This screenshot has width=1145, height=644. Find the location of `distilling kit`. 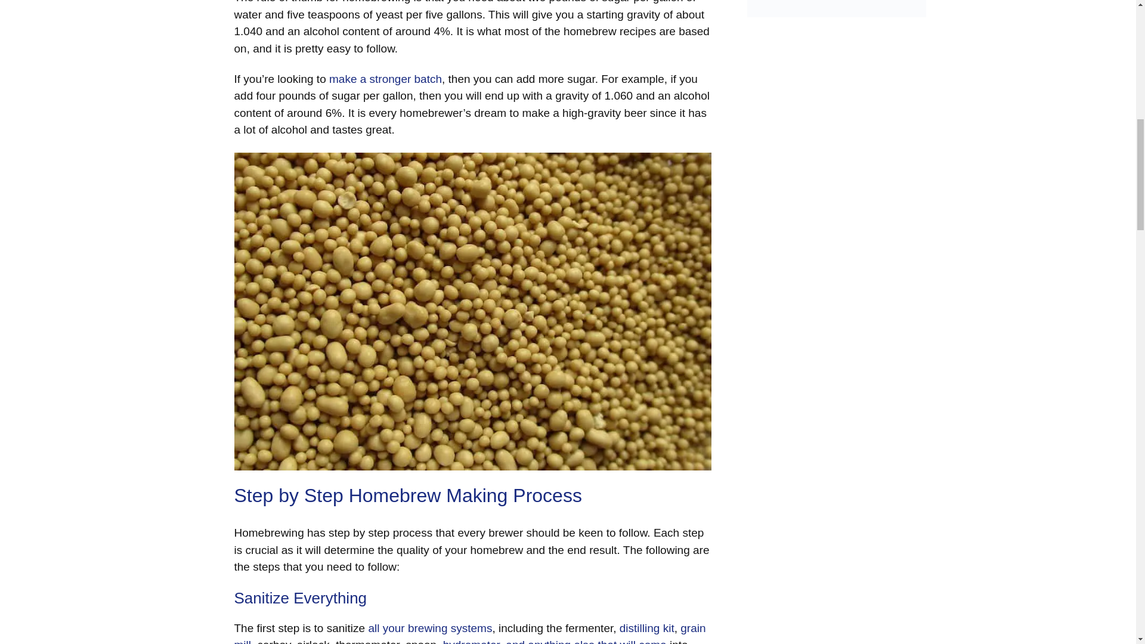

distilling kit is located at coordinates (646, 628).